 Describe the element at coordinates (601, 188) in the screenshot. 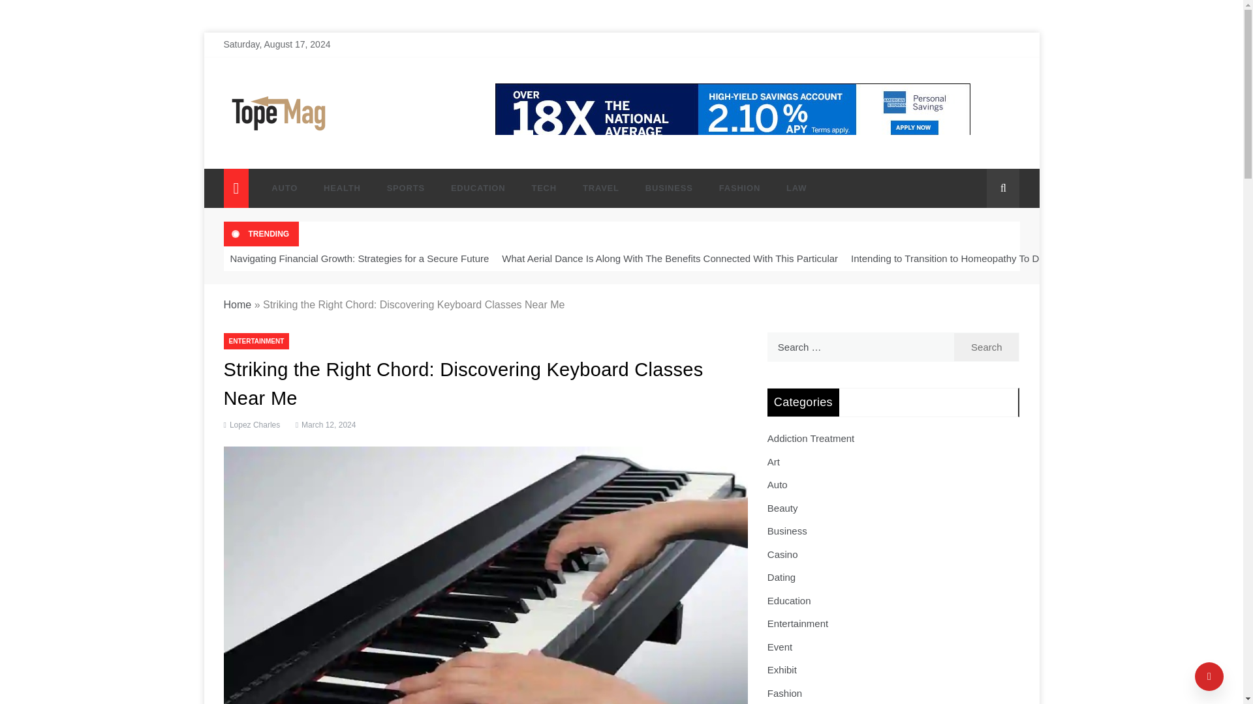

I see `TRAVEL` at that location.